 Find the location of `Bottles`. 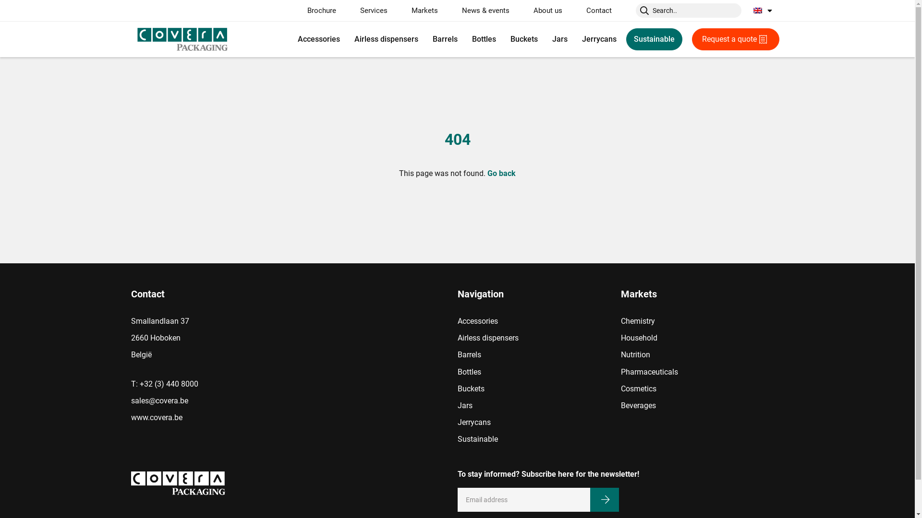

Bottles is located at coordinates (469, 372).